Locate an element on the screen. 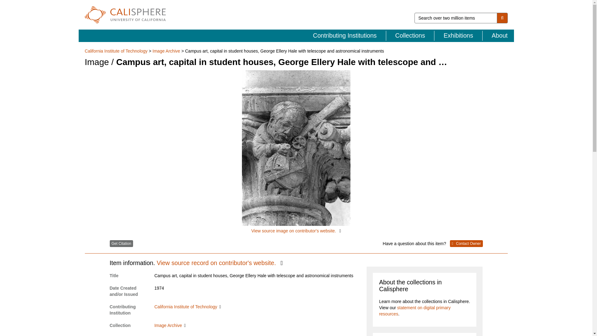 This screenshot has width=597, height=336. California Institute of Technology is located at coordinates (117, 51).